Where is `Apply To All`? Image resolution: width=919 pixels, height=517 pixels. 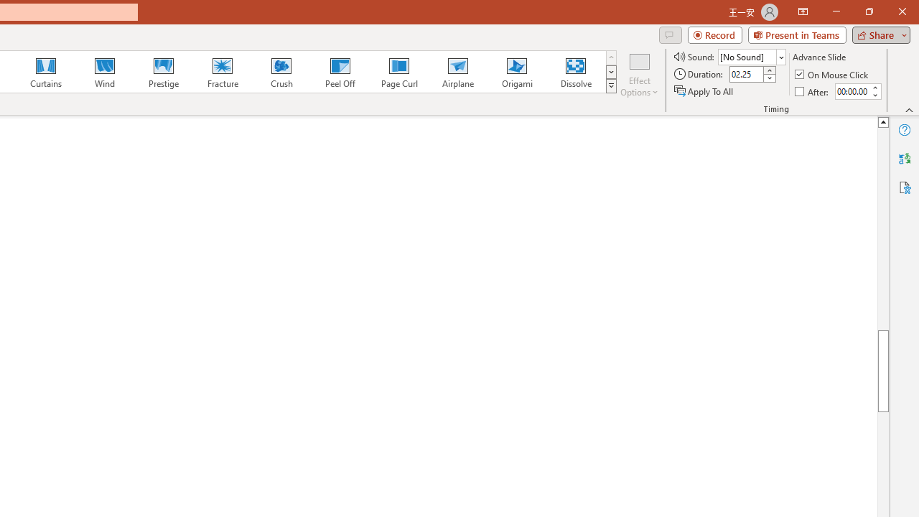
Apply To All is located at coordinates (704, 90).